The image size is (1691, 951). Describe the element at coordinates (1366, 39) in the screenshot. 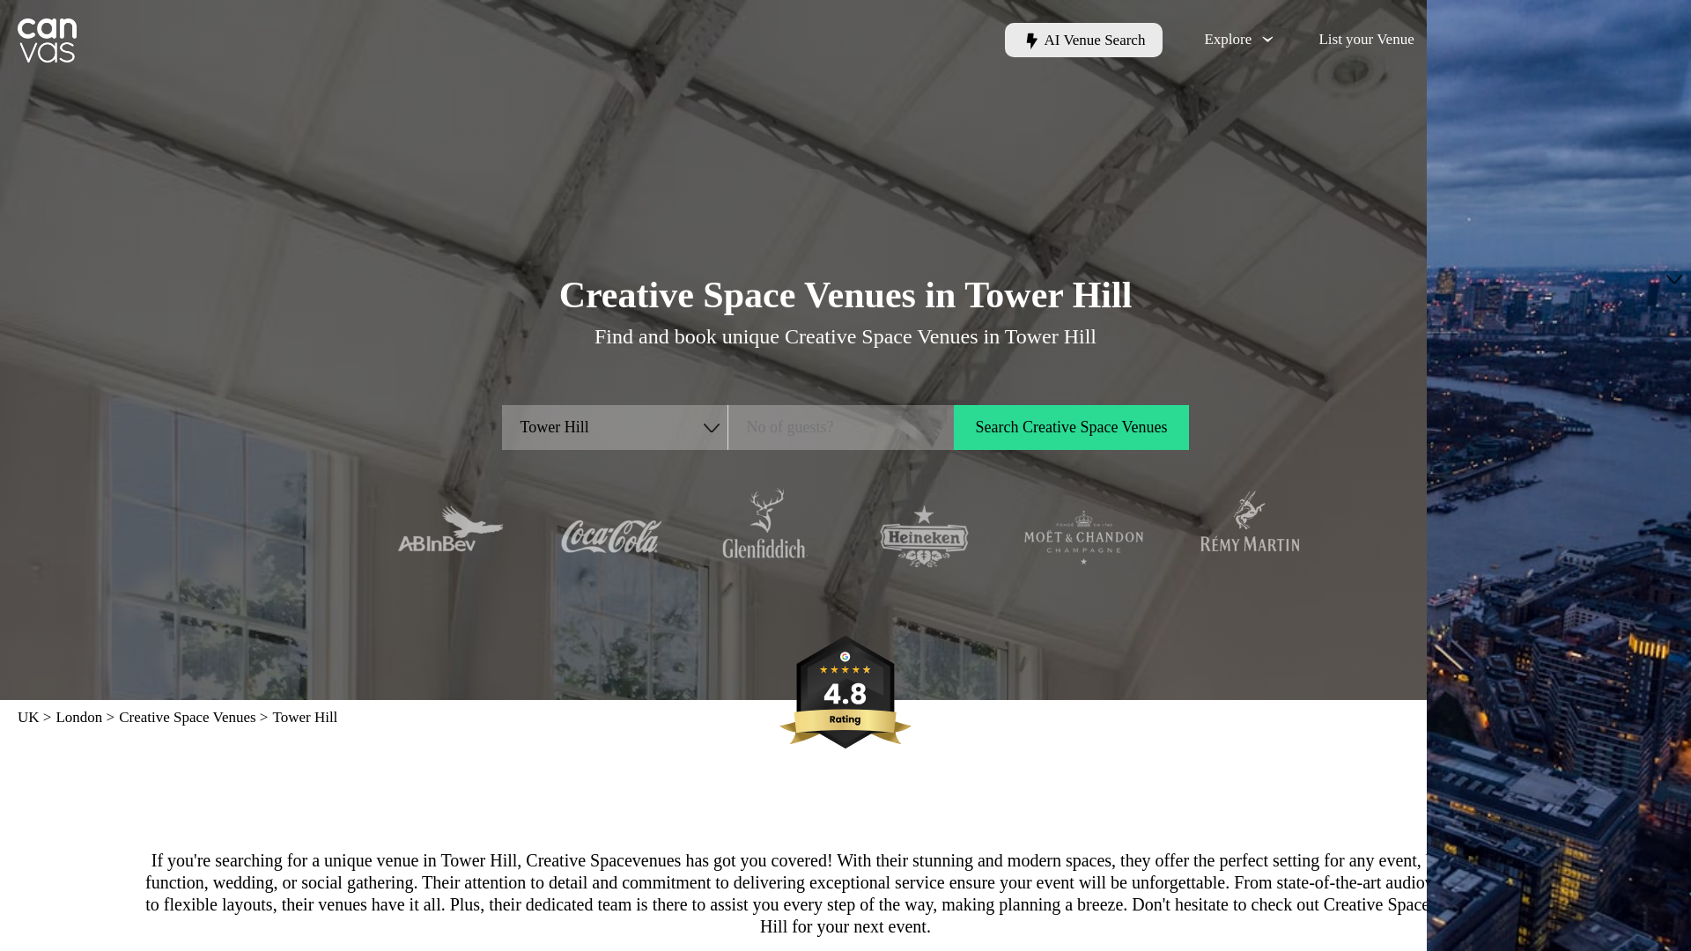

I see `List your Venue` at that location.